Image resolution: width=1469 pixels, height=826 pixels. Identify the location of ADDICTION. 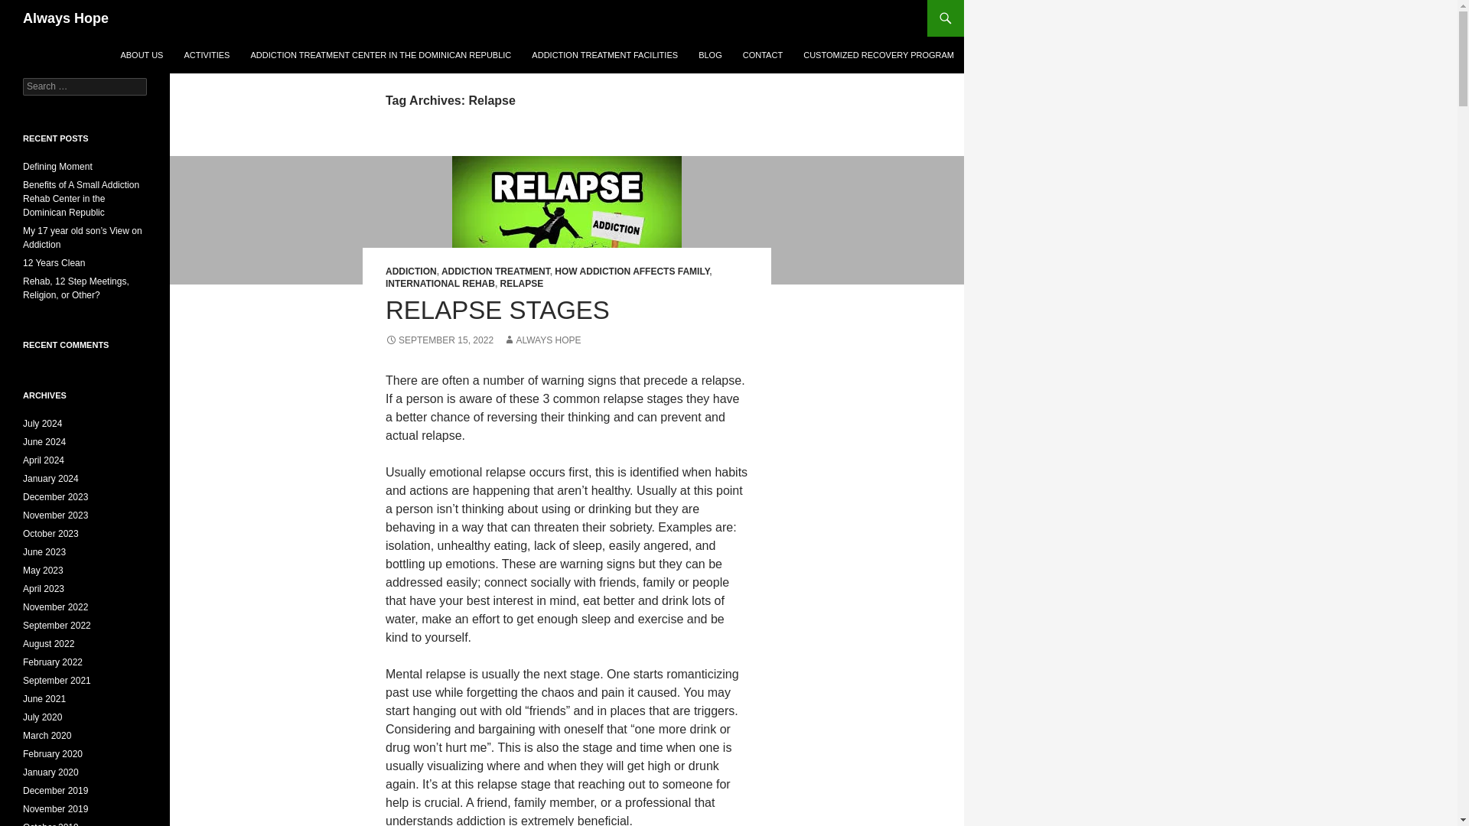
(410, 271).